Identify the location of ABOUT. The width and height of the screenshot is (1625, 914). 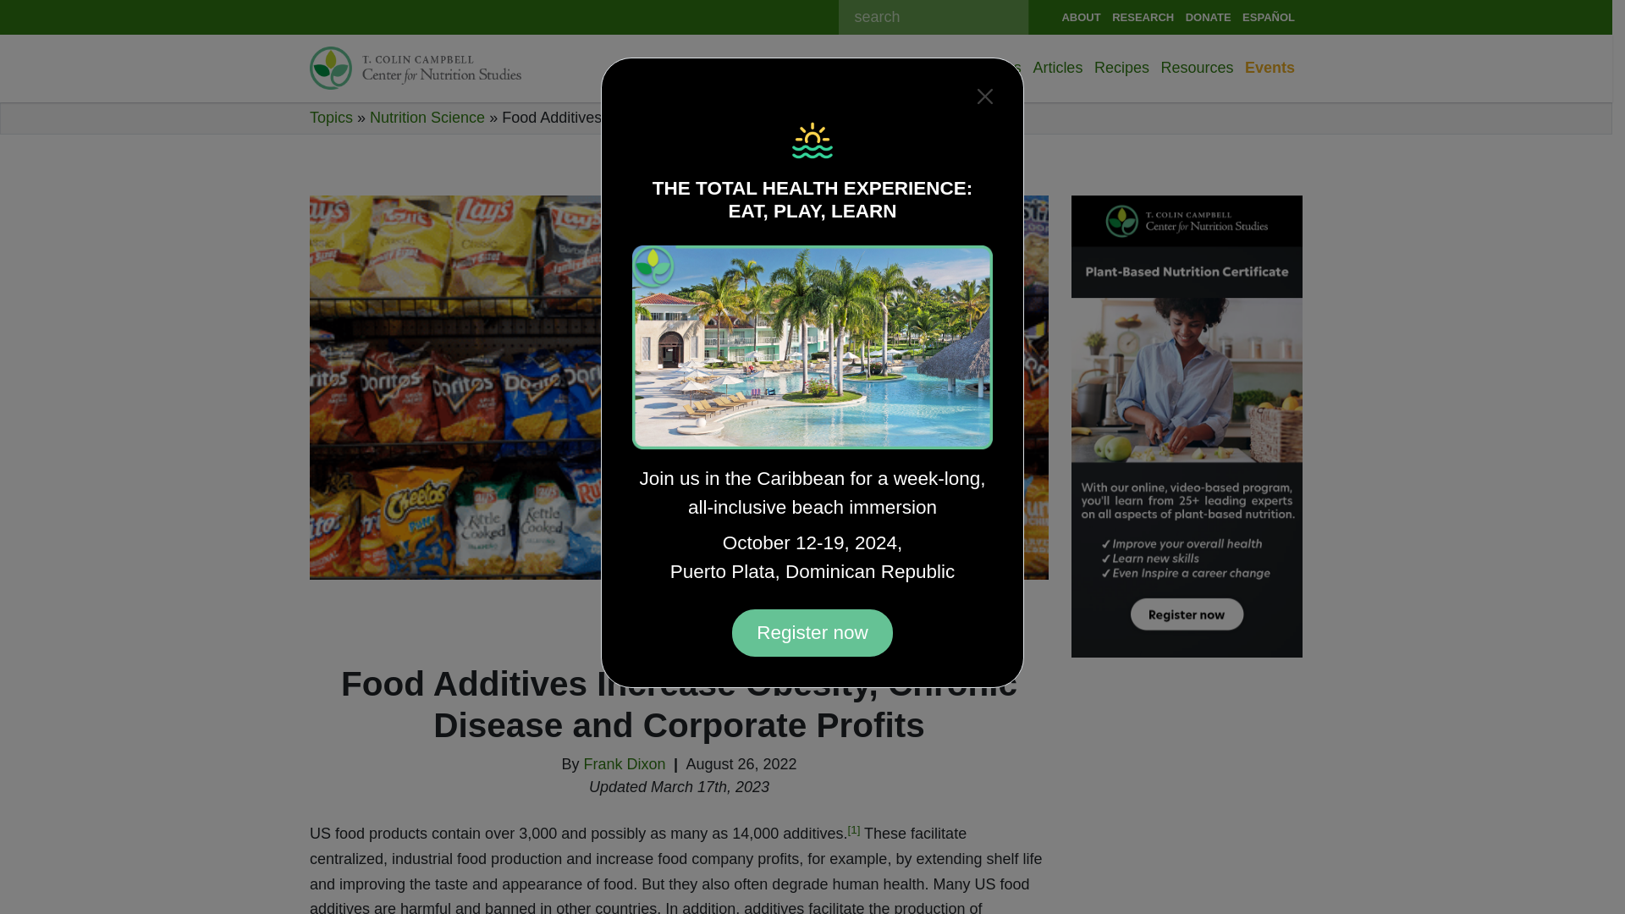
(1082, 17).